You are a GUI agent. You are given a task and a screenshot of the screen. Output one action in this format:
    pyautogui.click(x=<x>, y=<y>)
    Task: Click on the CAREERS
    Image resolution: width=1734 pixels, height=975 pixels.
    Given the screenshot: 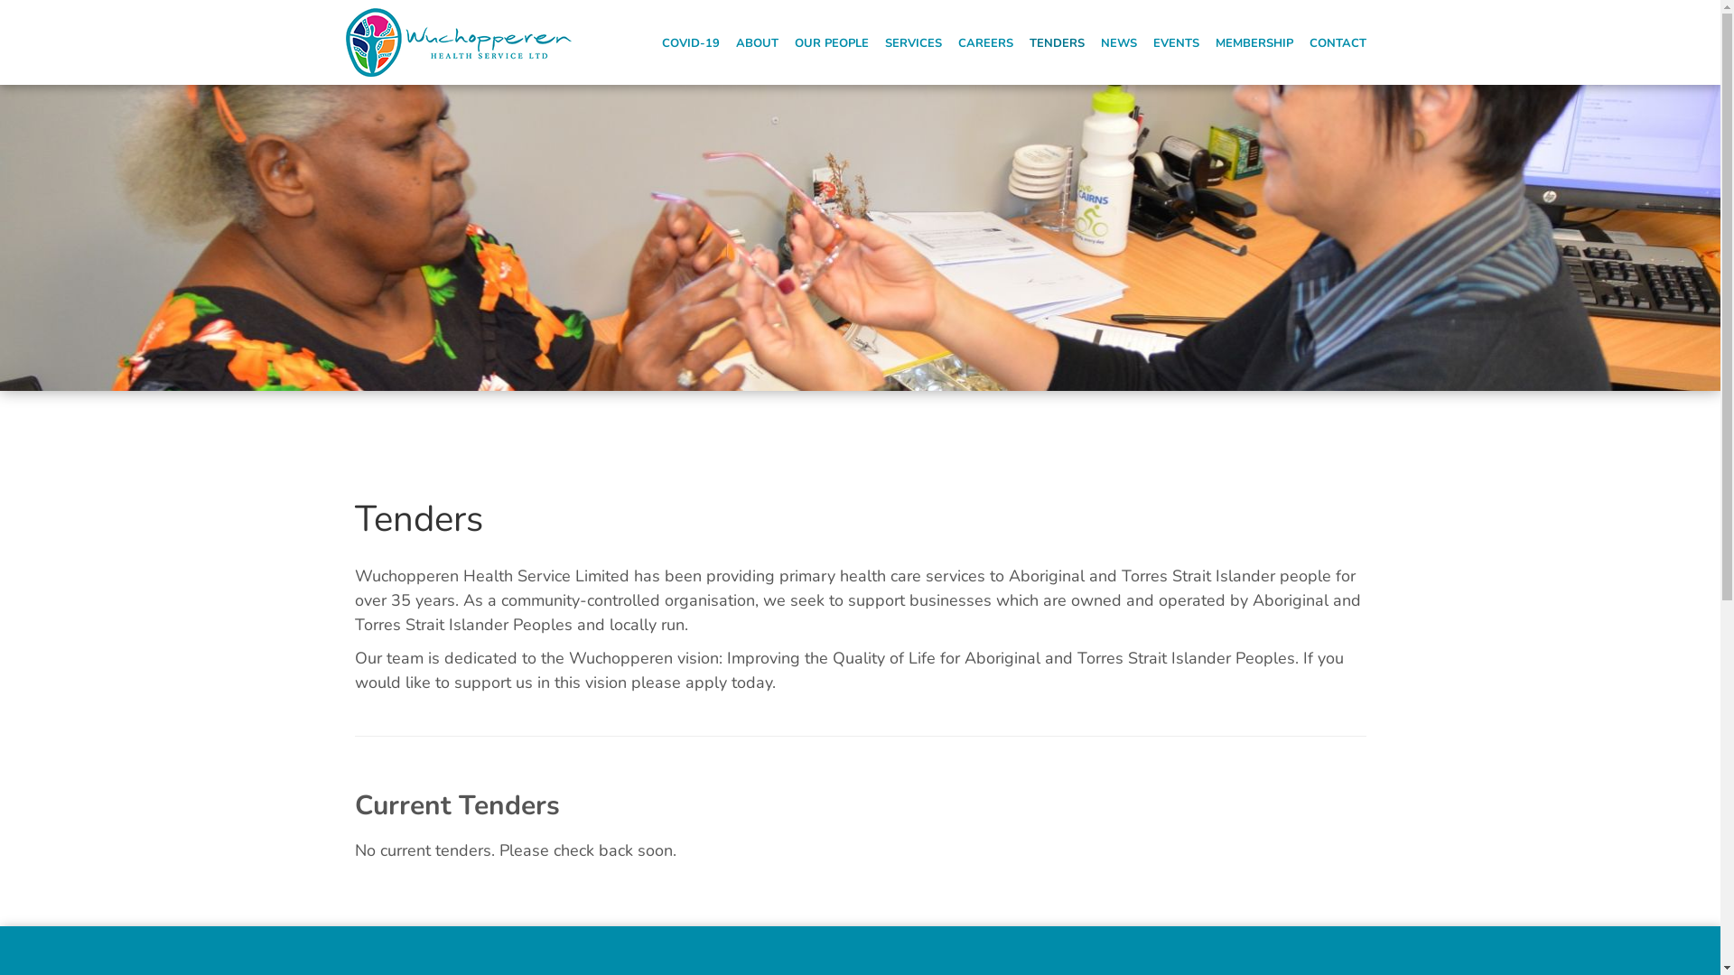 What is the action you would take?
    pyautogui.click(x=986, y=43)
    